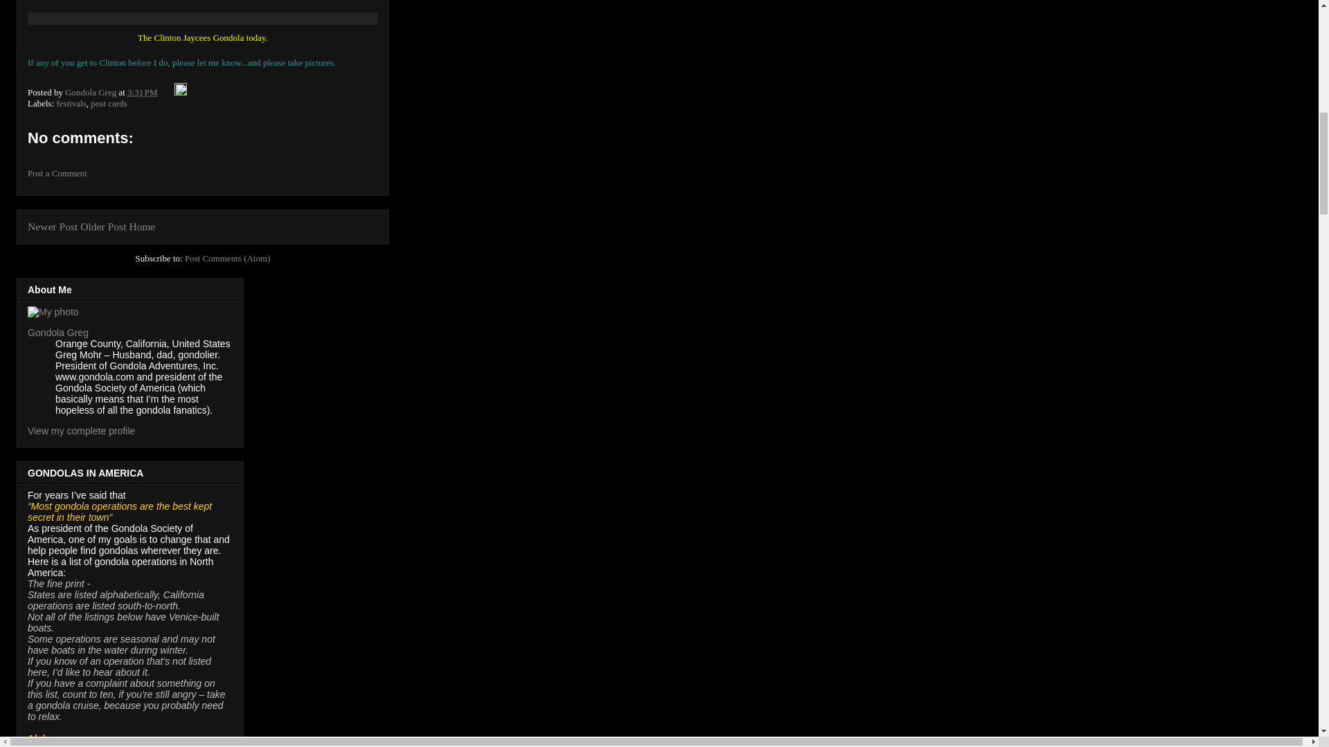 The height and width of the screenshot is (747, 1329). Describe the element at coordinates (102, 225) in the screenshot. I see `Older Post` at that location.